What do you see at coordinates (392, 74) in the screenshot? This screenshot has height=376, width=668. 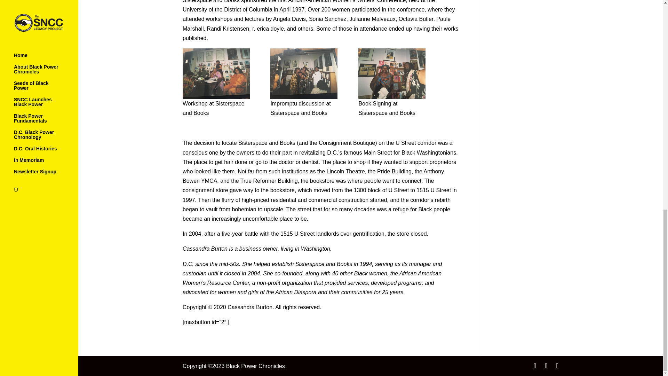 I see `Book Signing at Sisterspace and Books` at bounding box center [392, 74].